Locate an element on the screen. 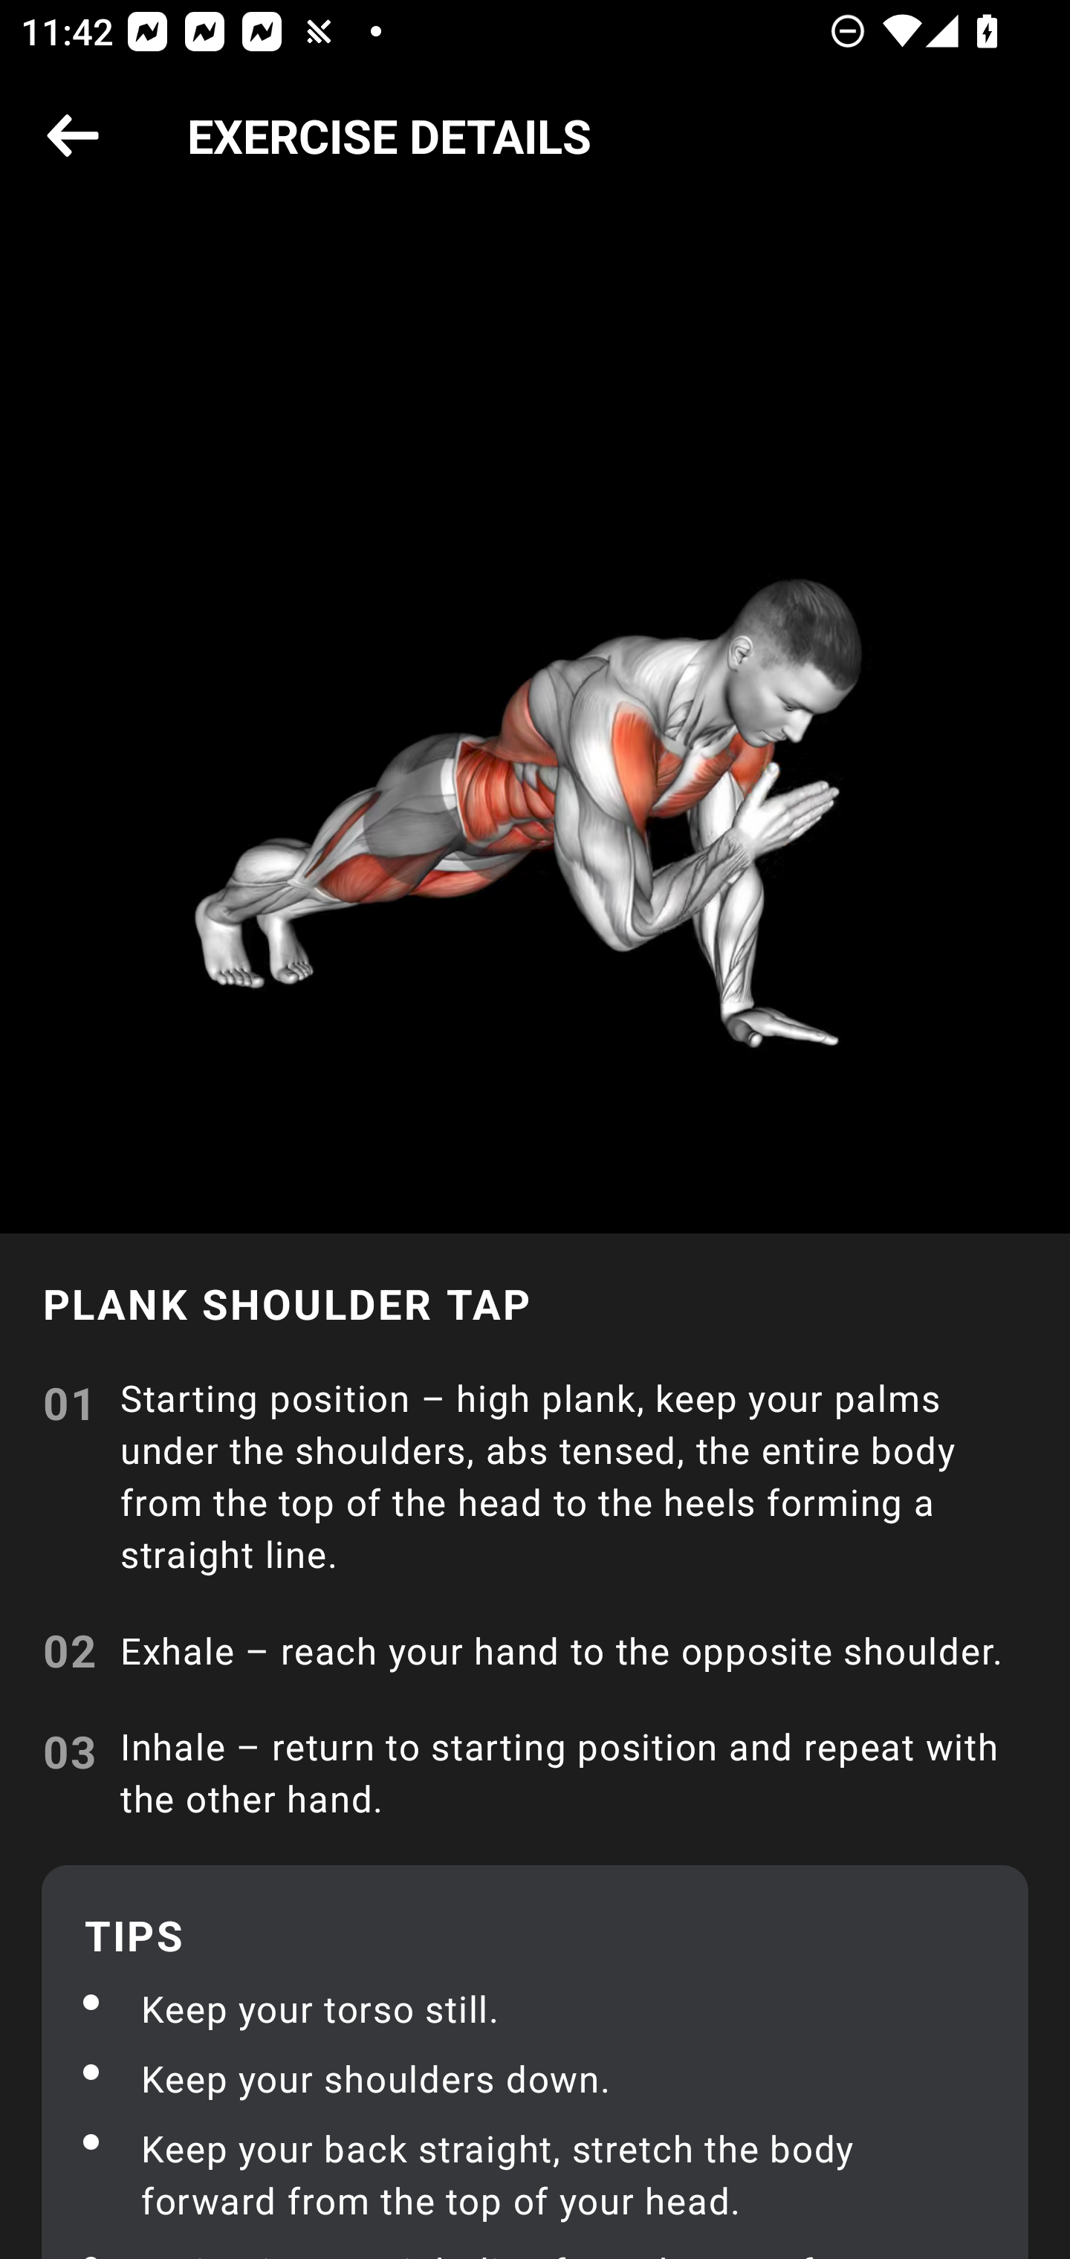 This screenshot has width=1070, height=2259. Back Icon is located at coordinates (73, 137).